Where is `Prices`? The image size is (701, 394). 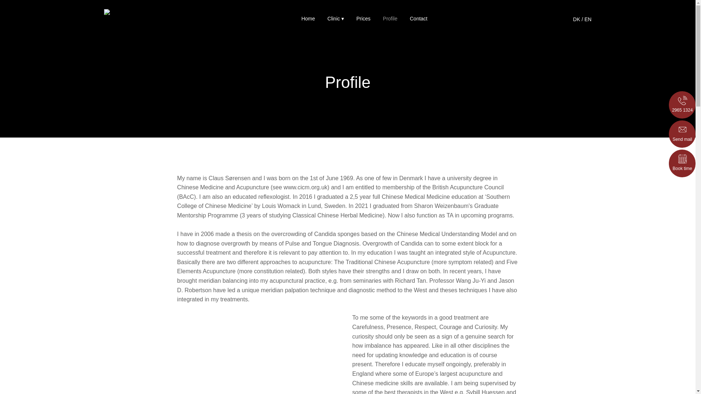
Prices is located at coordinates (363, 18).